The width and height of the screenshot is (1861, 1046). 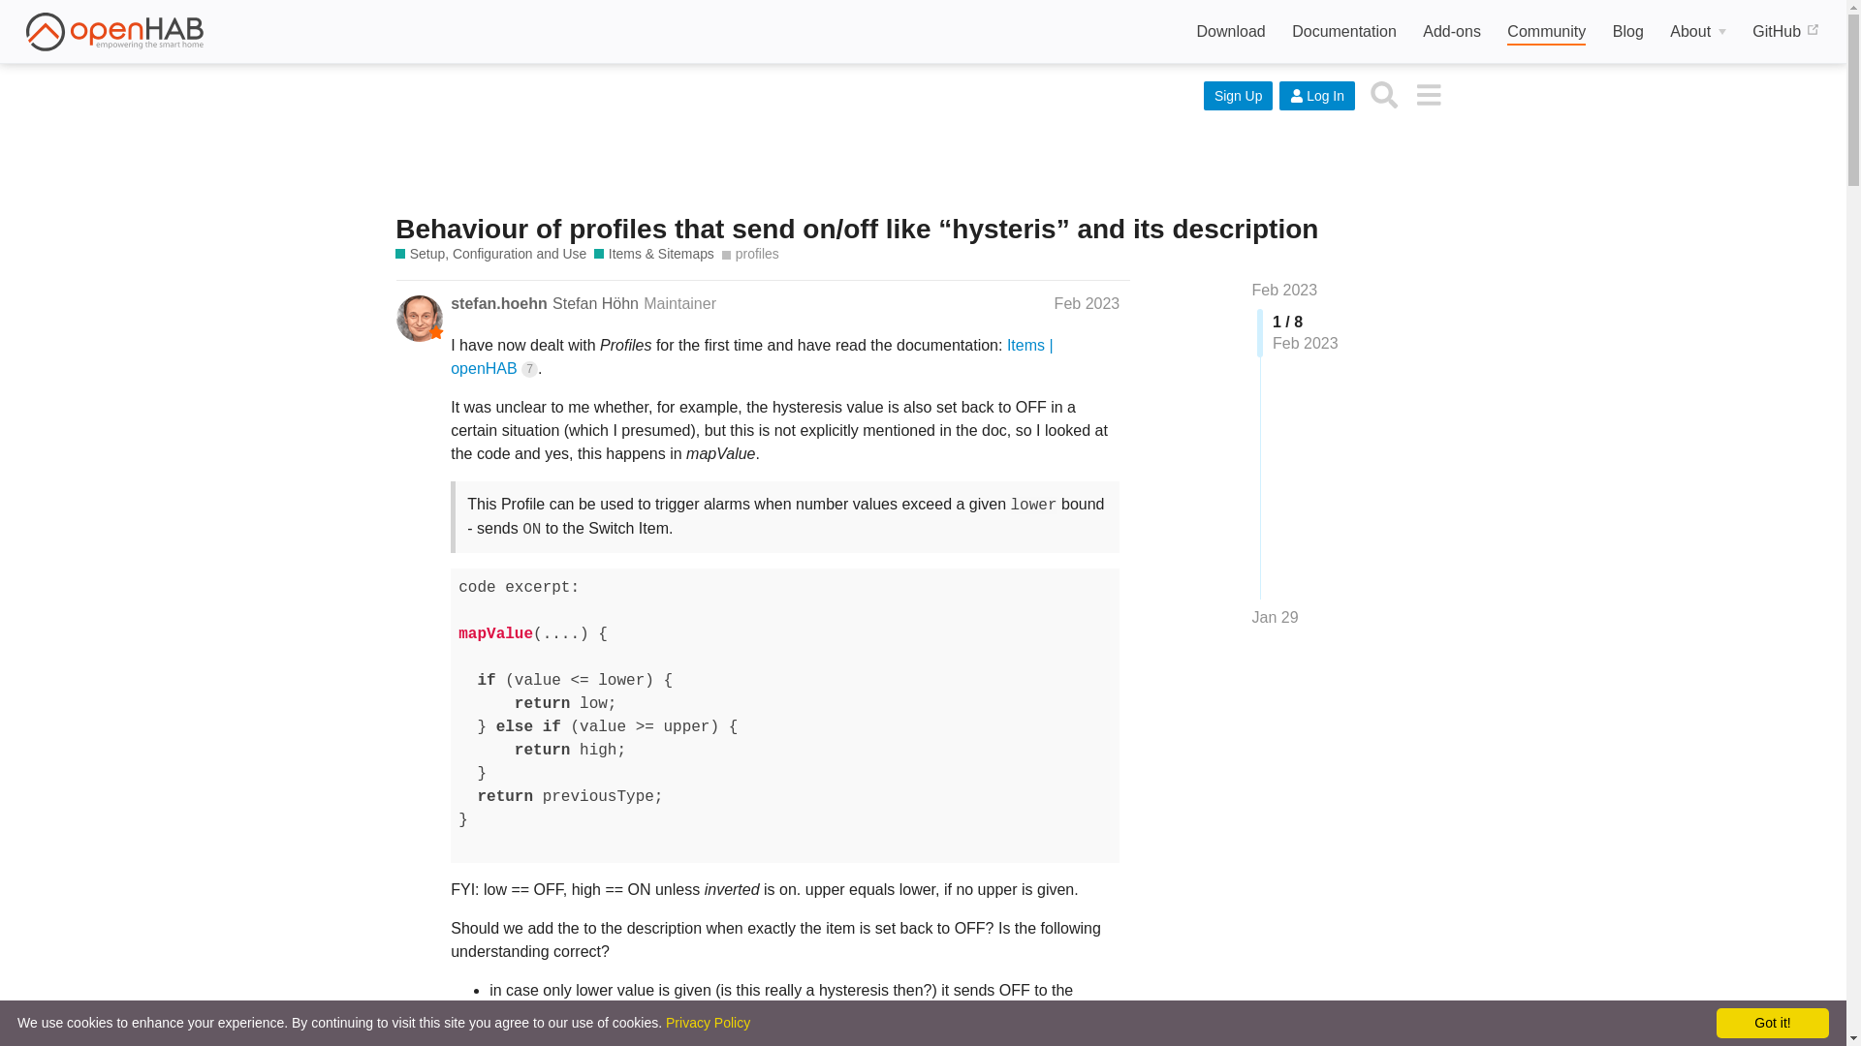 I want to click on Log In, so click(x=1316, y=96).